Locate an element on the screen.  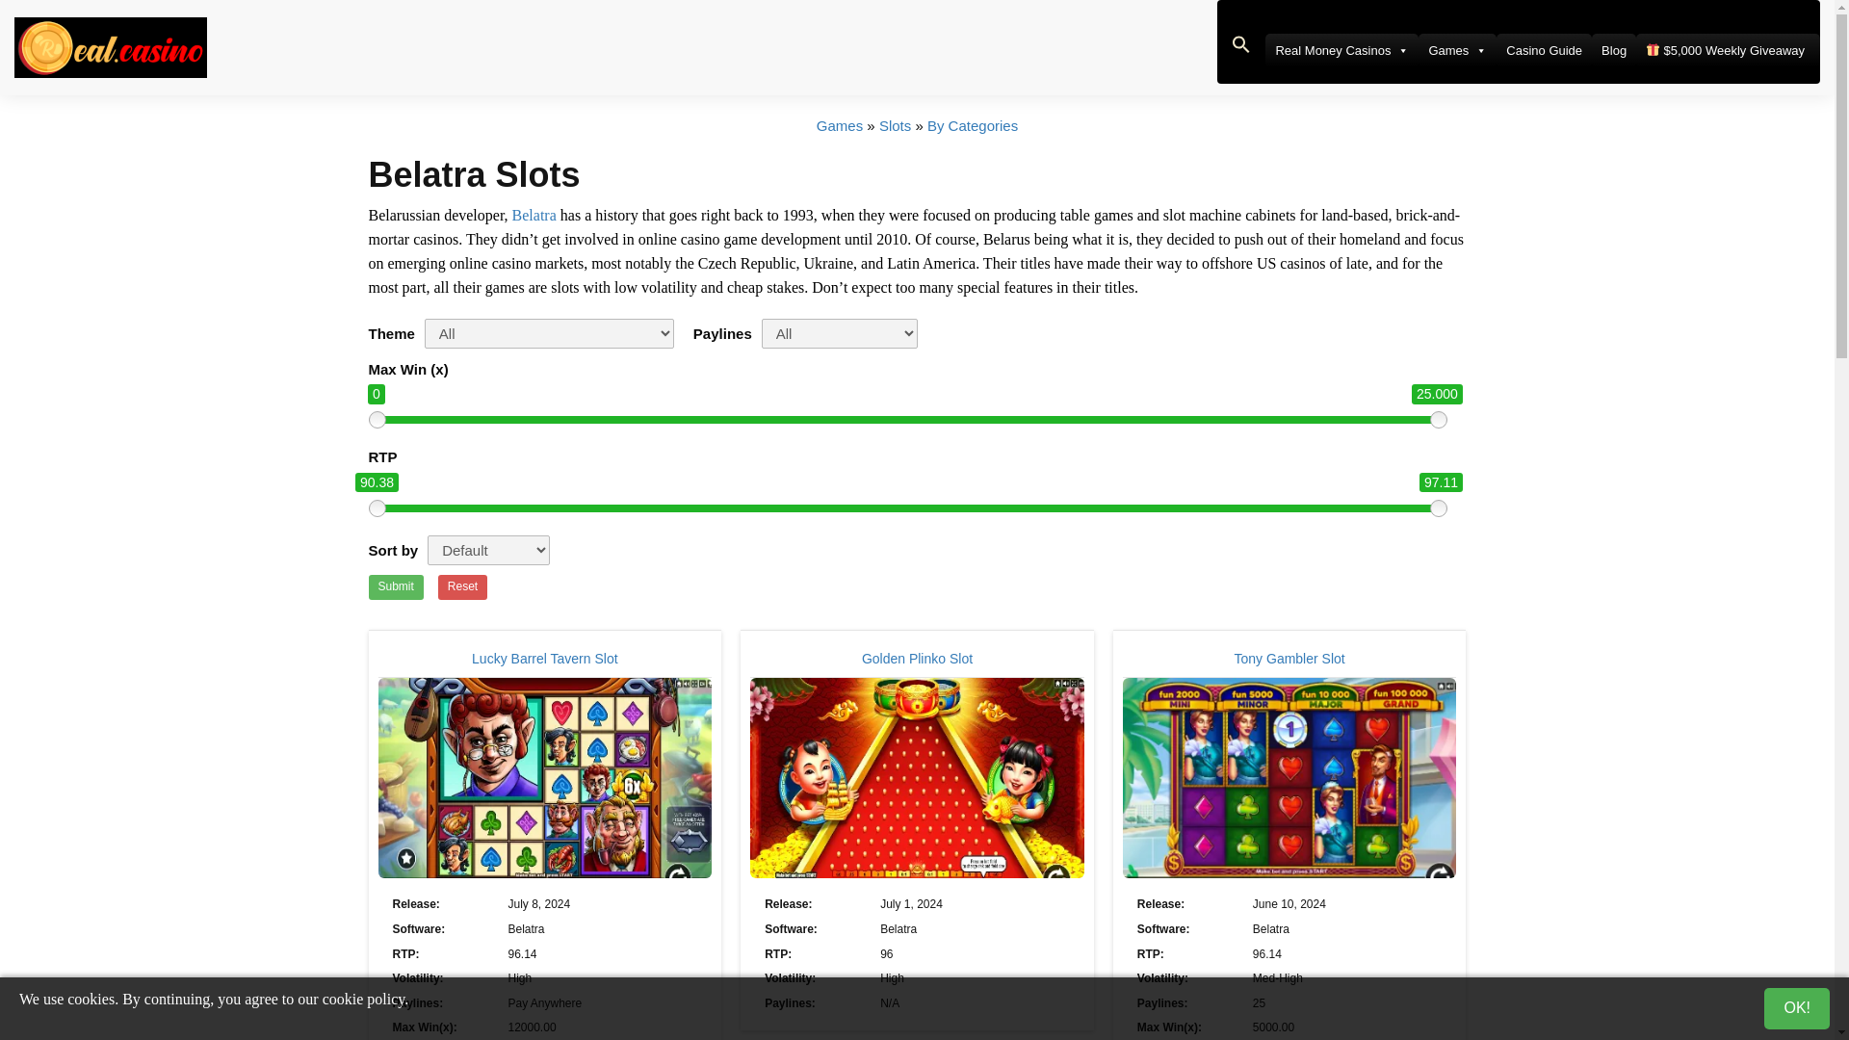
Games is located at coordinates (1456, 50).